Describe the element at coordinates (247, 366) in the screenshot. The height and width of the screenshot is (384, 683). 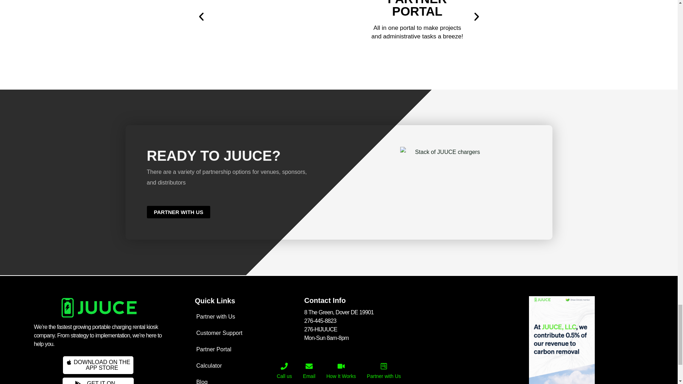
I see `PARTNER WITH US` at that location.